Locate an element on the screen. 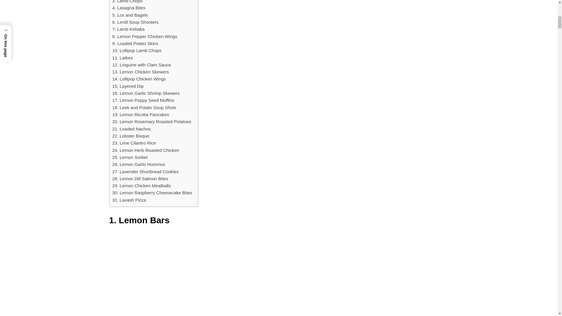 Image resolution: width=562 pixels, height=316 pixels. 10. Lollipop Lamb Chops is located at coordinates (137, 50).